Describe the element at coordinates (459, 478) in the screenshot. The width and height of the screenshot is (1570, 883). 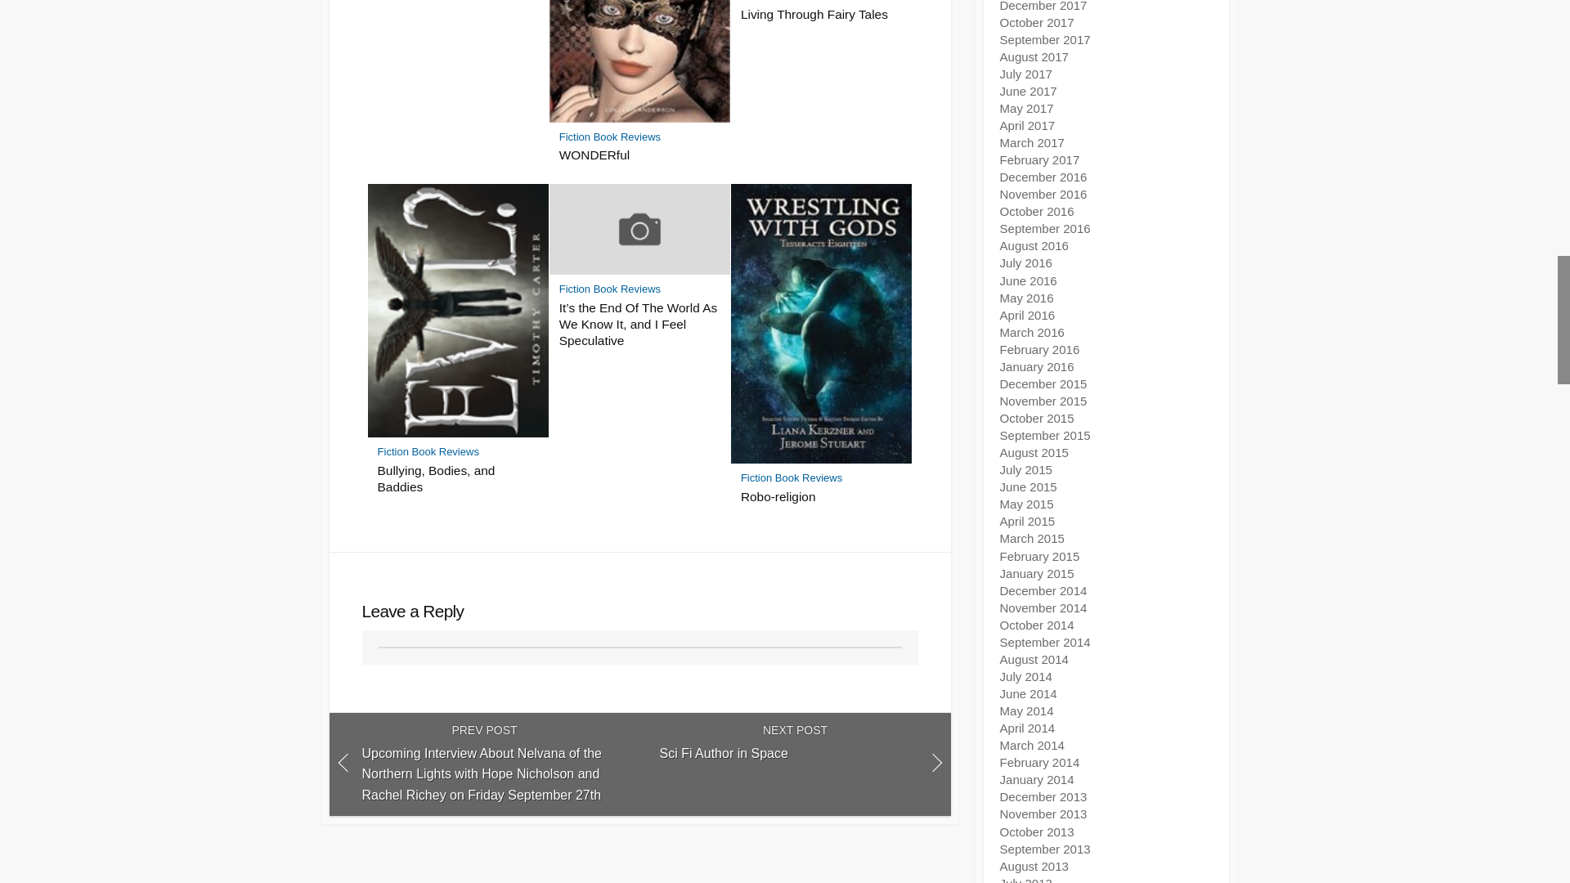
I see `Bullying, Bodies, and Baddies` at that location.